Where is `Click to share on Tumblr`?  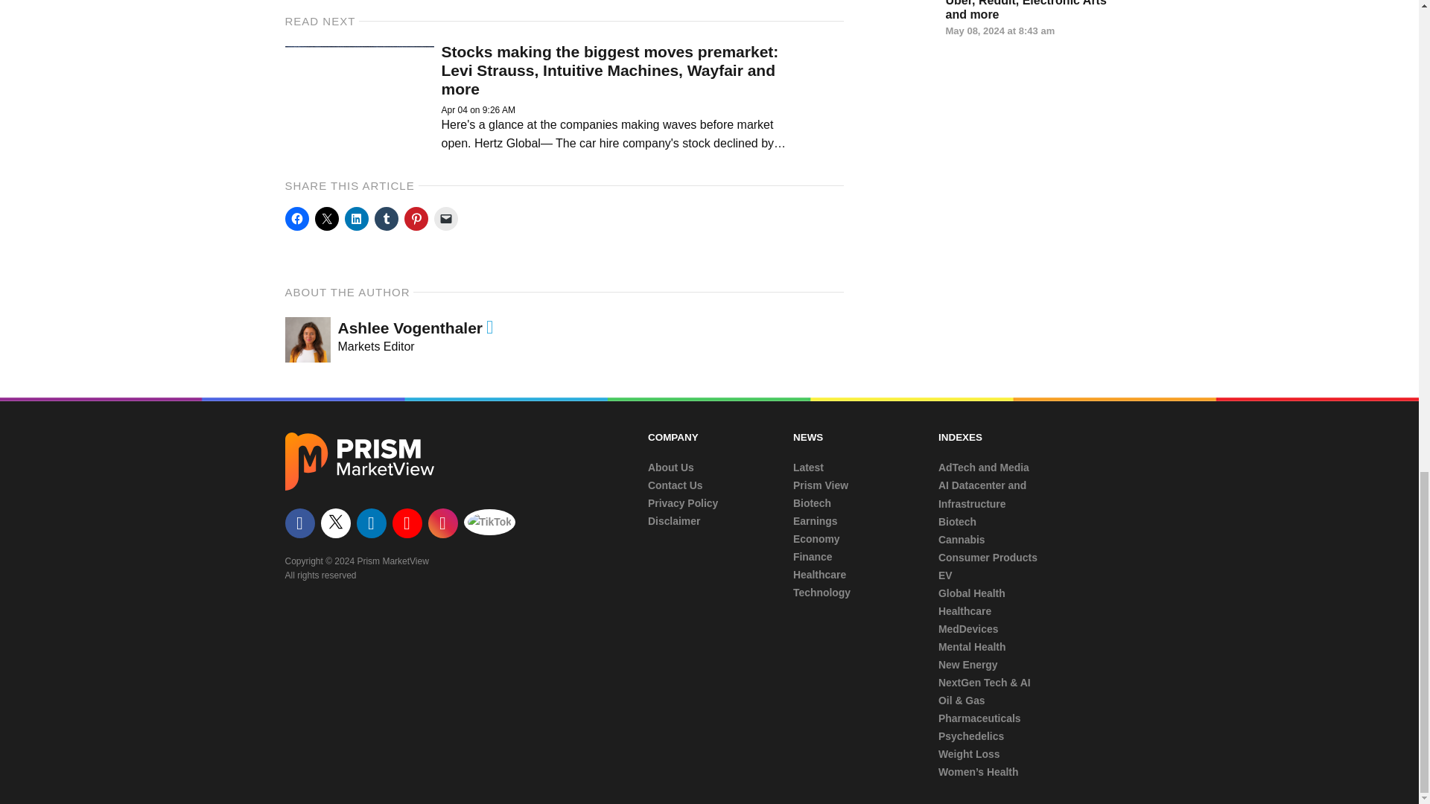 Click to share on Tumblr is located at coordinates (385, 218).